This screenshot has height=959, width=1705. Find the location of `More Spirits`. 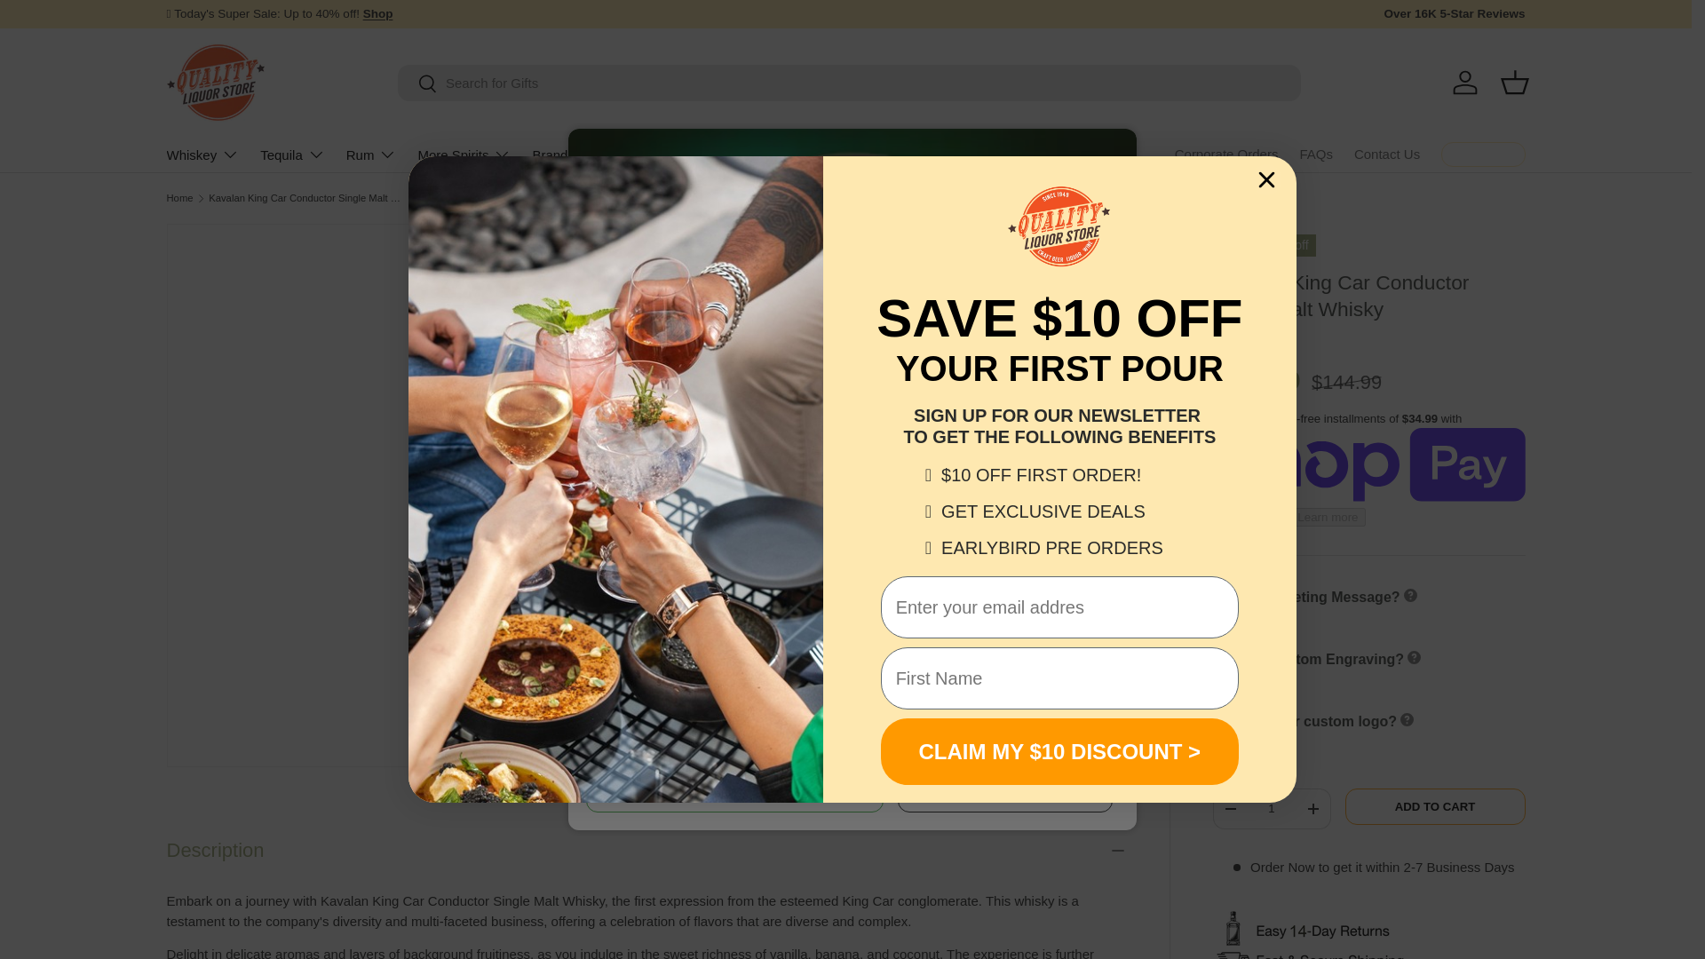

More Spirits is located at coordinates (464, 155).